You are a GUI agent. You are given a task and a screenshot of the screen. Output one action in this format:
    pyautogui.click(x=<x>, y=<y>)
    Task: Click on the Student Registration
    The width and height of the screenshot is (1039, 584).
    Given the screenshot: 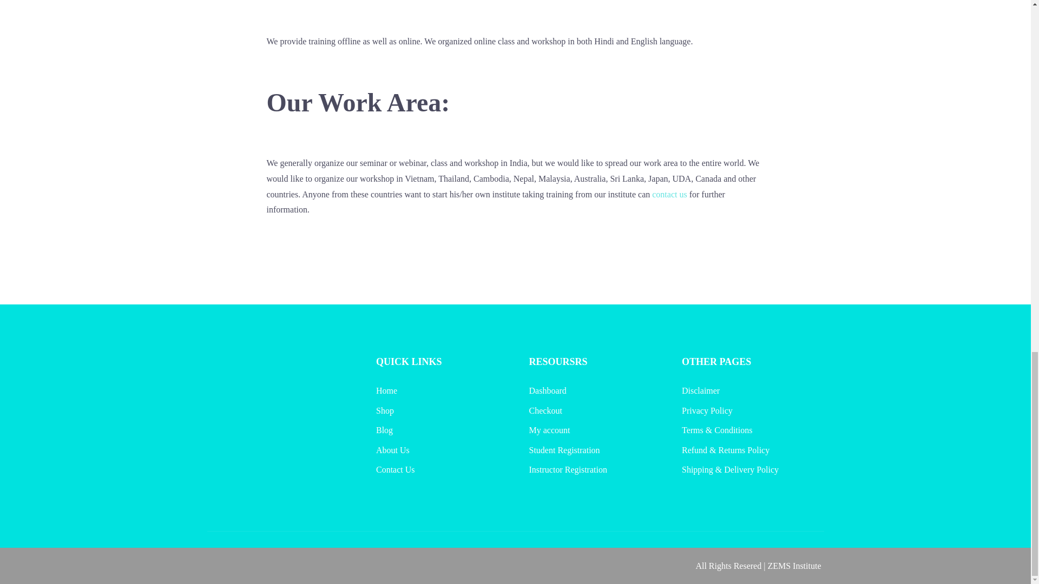 What is the action you would take?
    pyautogui.click(x=564, y=450)
    